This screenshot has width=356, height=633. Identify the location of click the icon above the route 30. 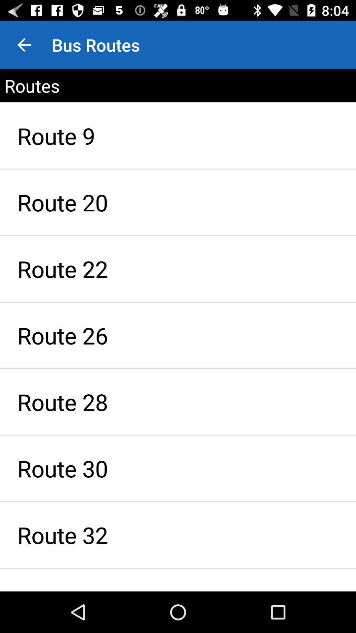
(178, 402).